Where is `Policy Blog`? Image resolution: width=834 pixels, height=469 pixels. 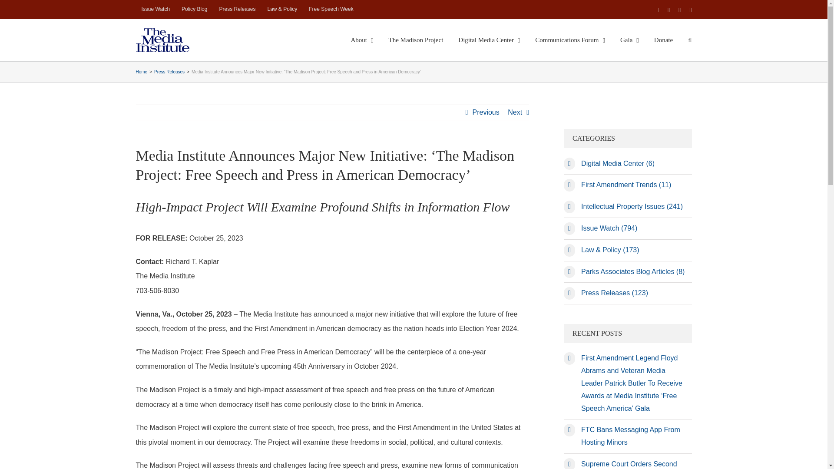
Policy Blog is located at coordinates (194, 10).